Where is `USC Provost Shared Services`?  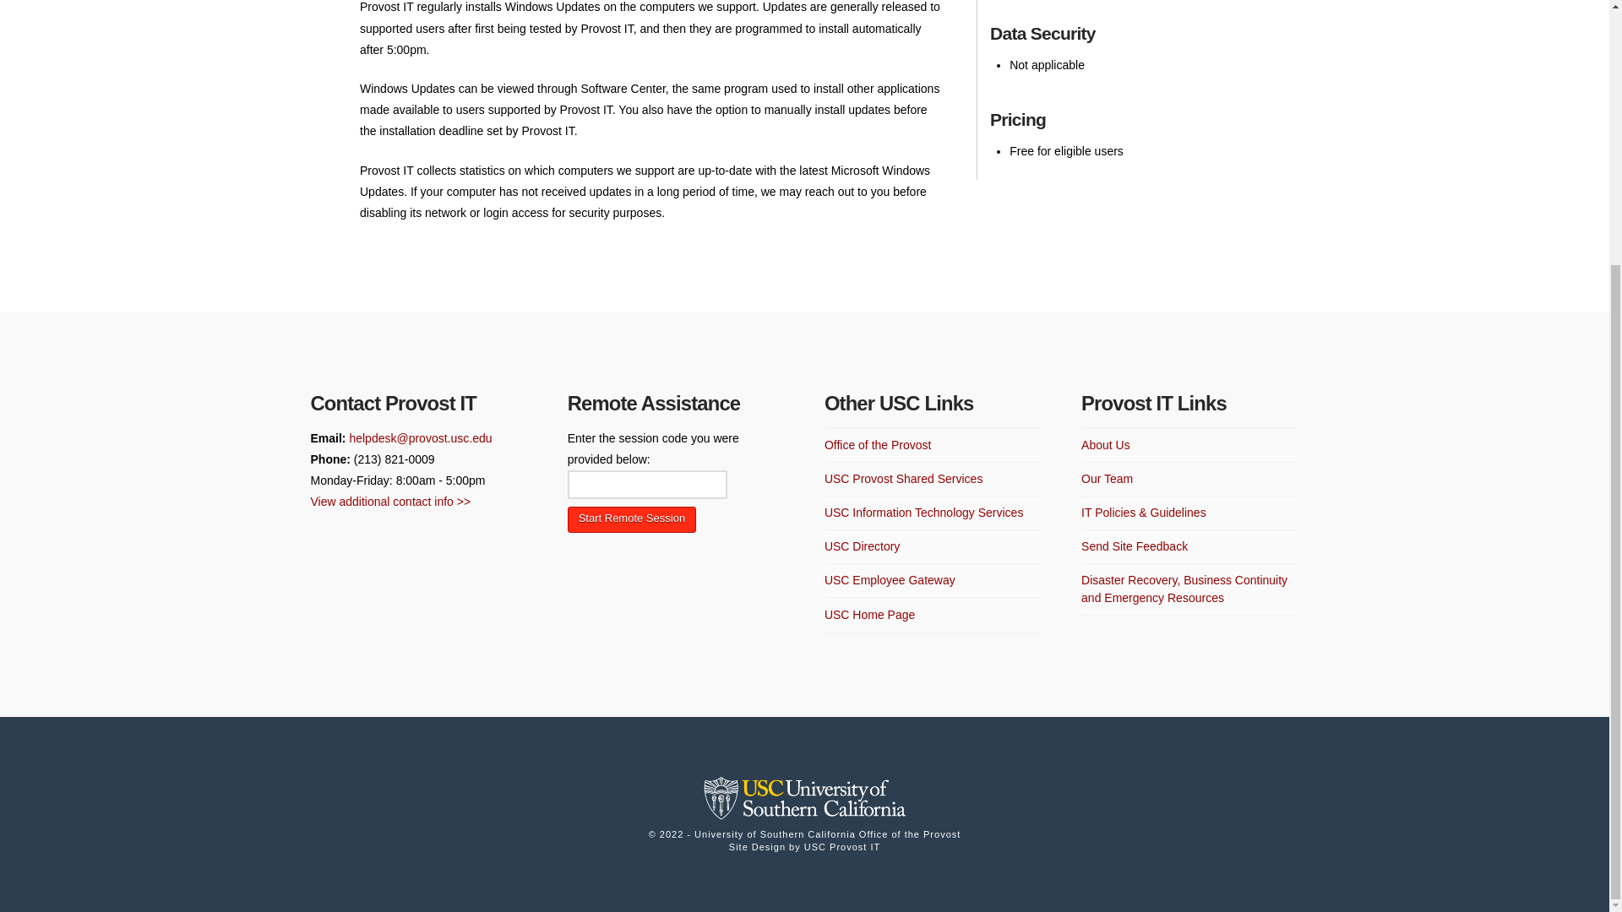
USC Provost Shared Services is located at coordinates (903, 479).